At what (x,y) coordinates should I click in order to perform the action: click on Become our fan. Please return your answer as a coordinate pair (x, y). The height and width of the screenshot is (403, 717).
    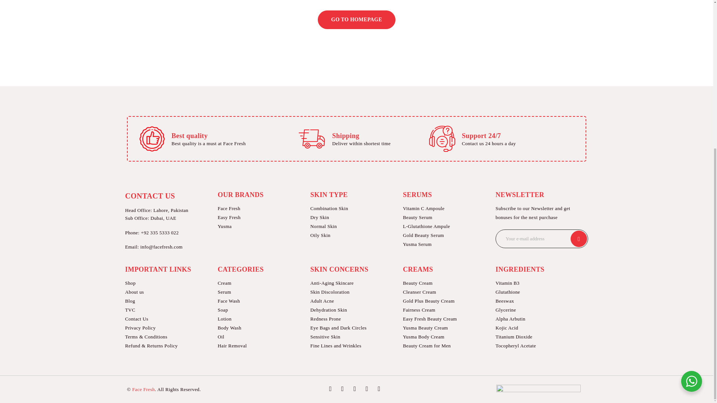
    Looking at the image, I should click on (330, 388).